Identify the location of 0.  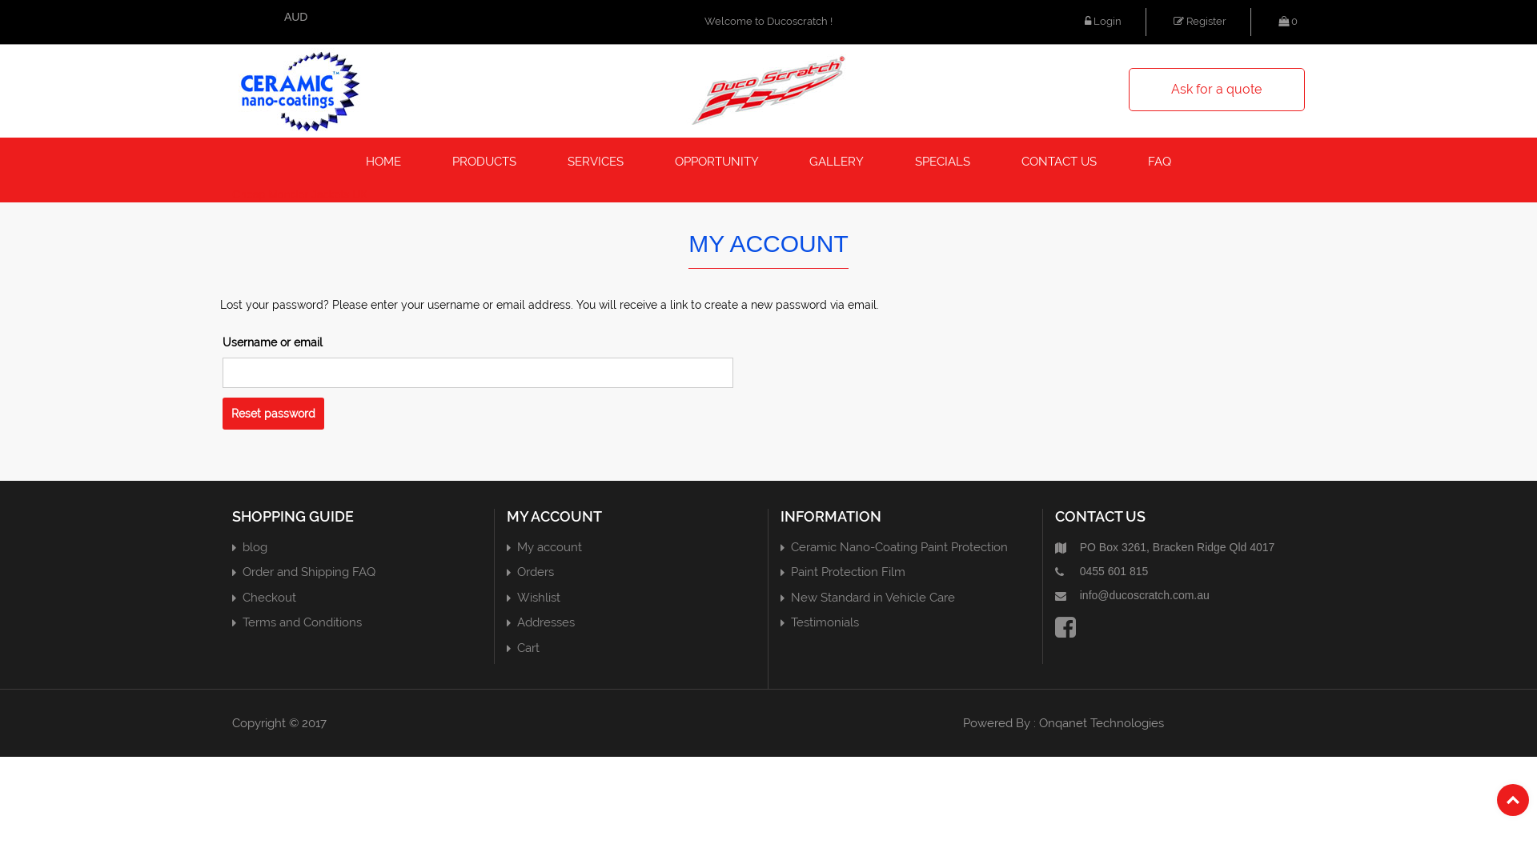
(1292, 22).